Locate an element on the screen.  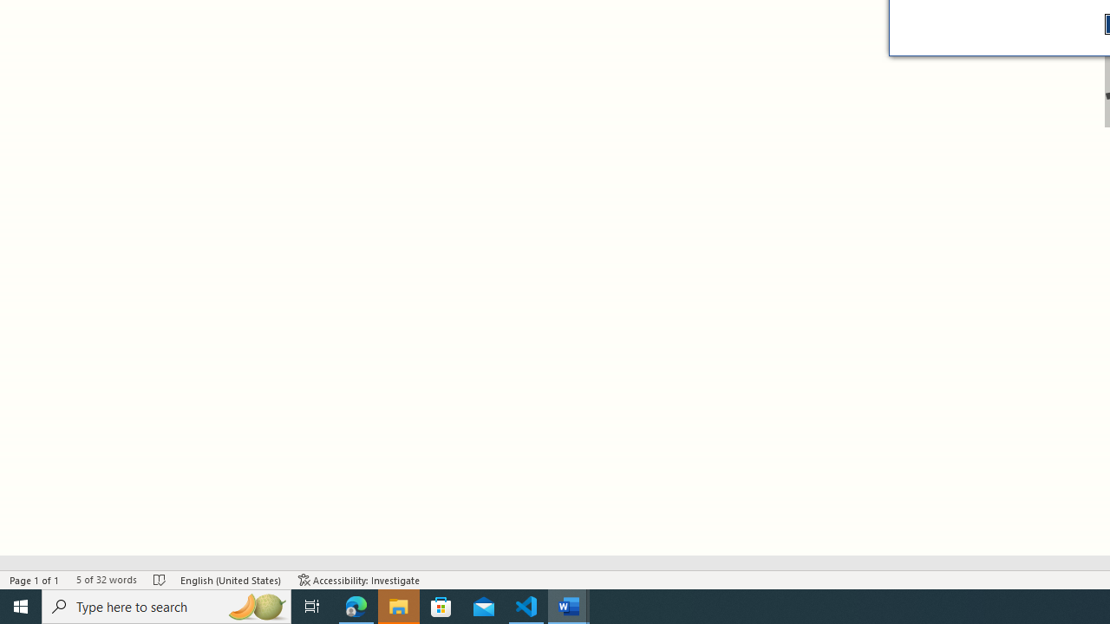
Language English (United States) is located at coordinates (231, 579).